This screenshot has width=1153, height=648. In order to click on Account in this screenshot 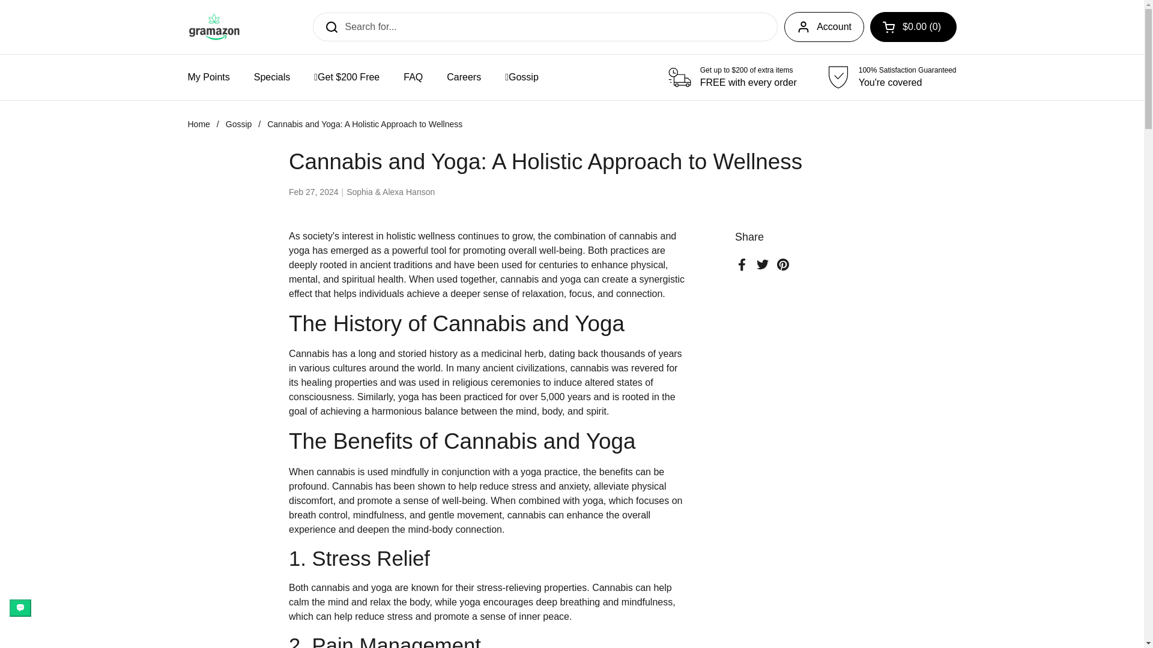, I will do `click(824, 27)`.